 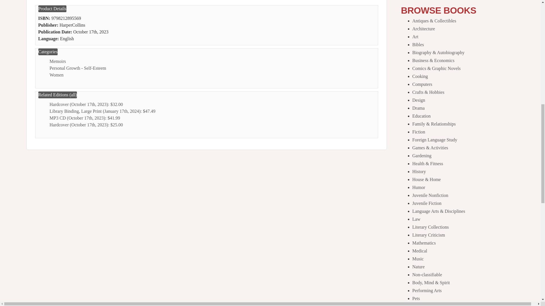 I want to click on Memoirs, so click(x=58, y=61).